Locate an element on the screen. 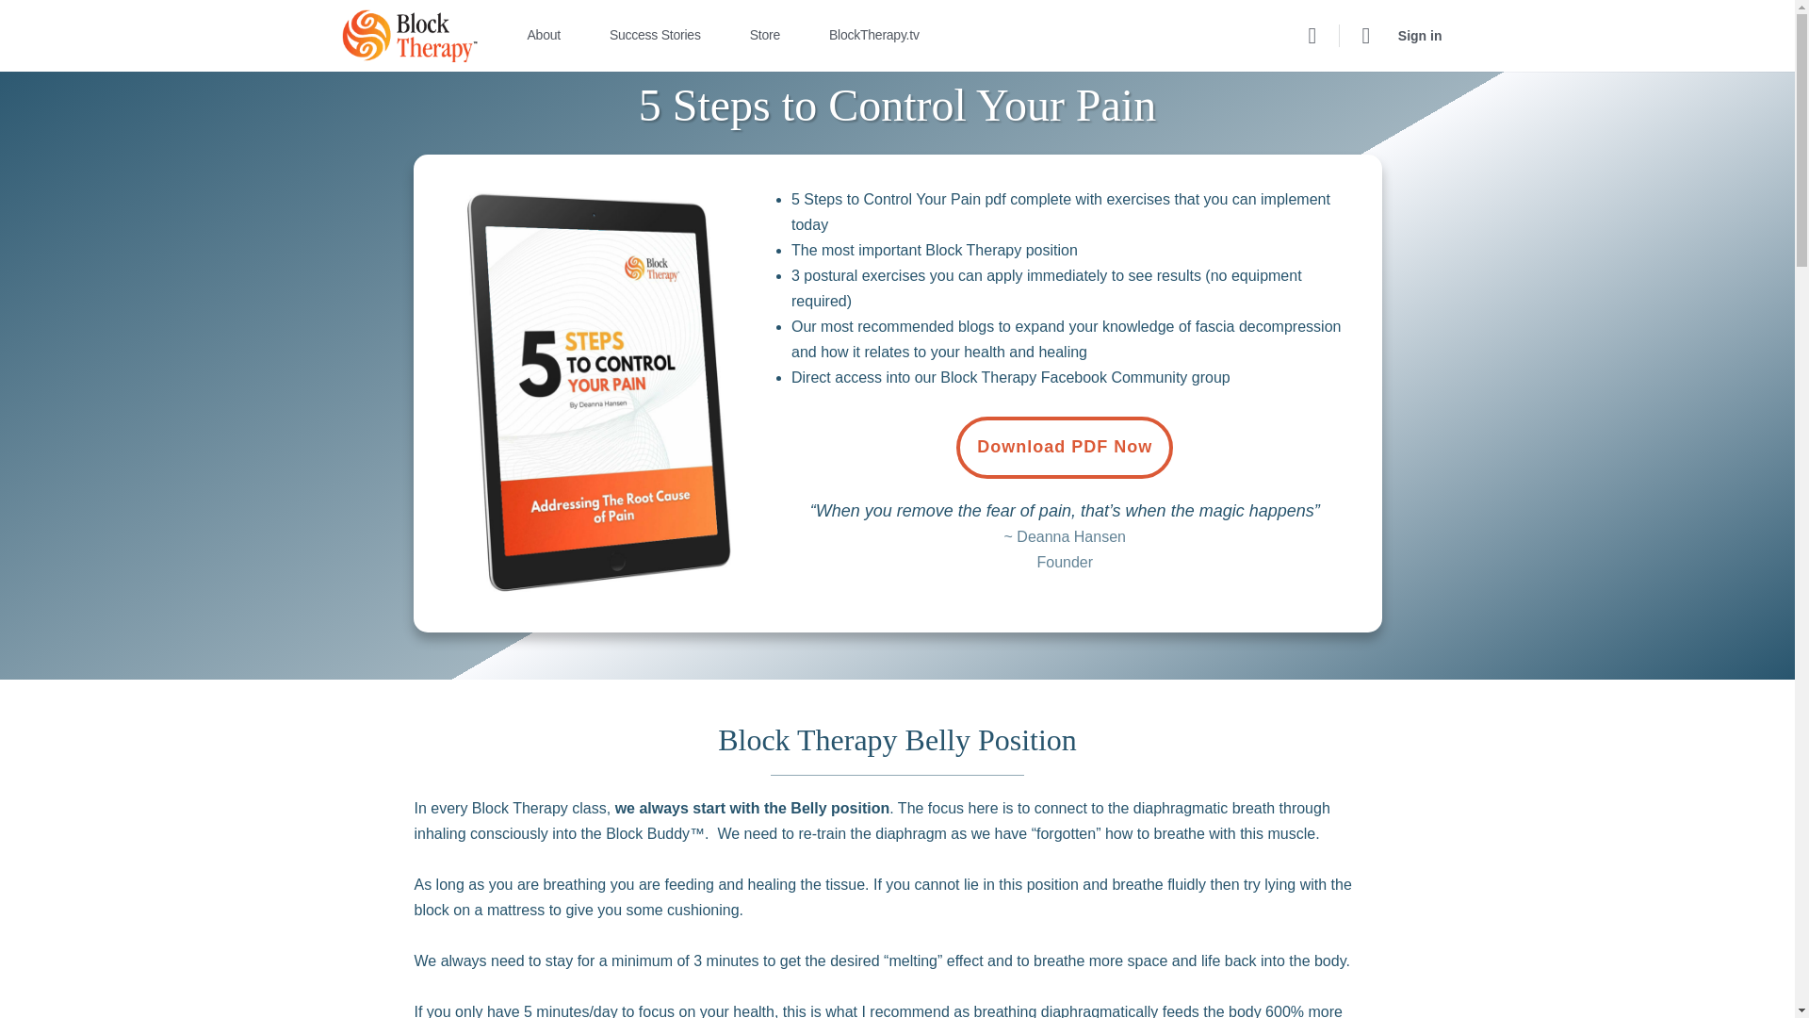 The image size is (1809, 1018). Success Stories is located at coordinates (663, 36).